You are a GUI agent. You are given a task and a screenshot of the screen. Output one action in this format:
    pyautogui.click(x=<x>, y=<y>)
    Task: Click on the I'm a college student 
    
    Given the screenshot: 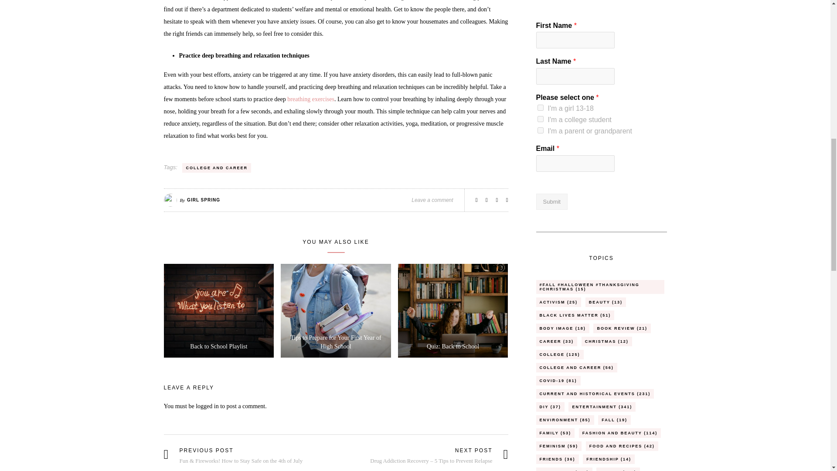 What is the action you would take?
    pyautogui.click(x=540, y=119)
    